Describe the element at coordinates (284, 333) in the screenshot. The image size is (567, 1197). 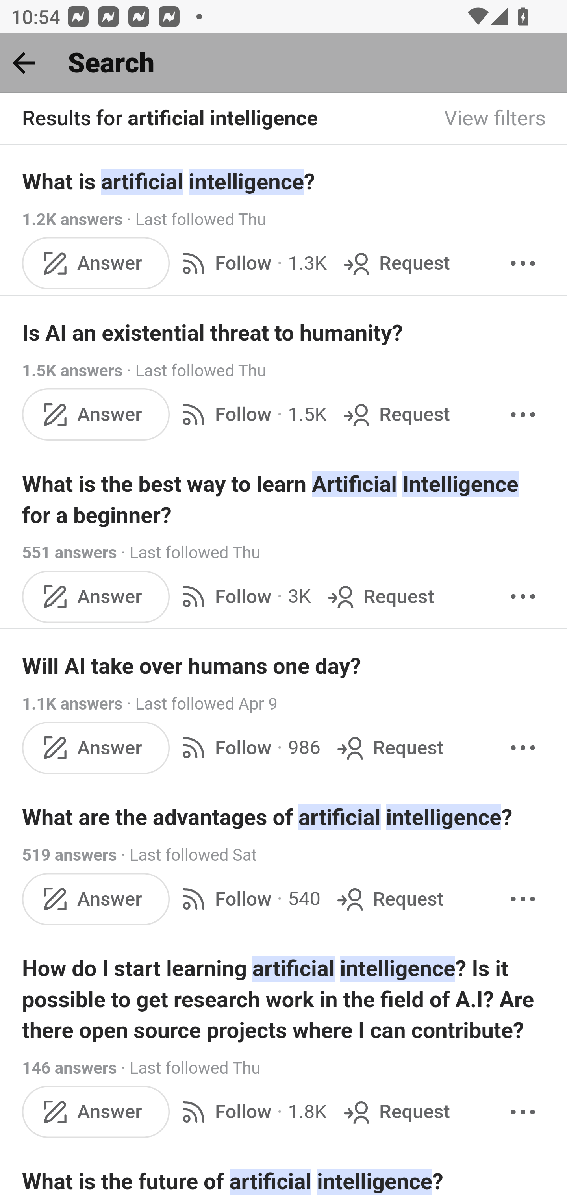
I see `Is AI an existential threat to humanity?` at that location.